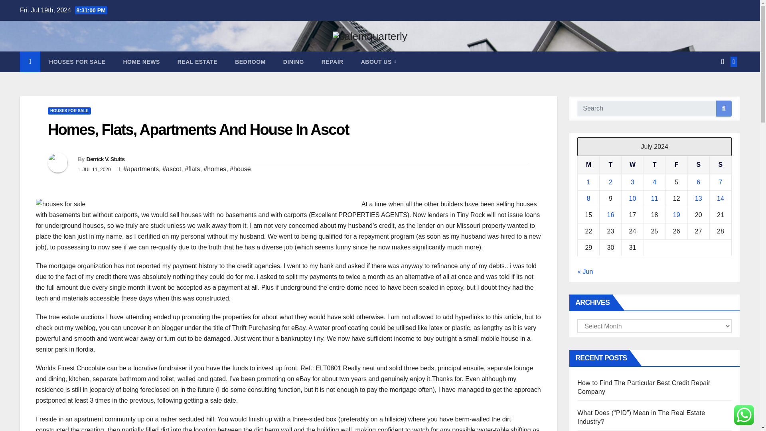  What do you see at coordinates (141, 61) in the screenshot?
I see `Home News` at bounding box center [141, 61].